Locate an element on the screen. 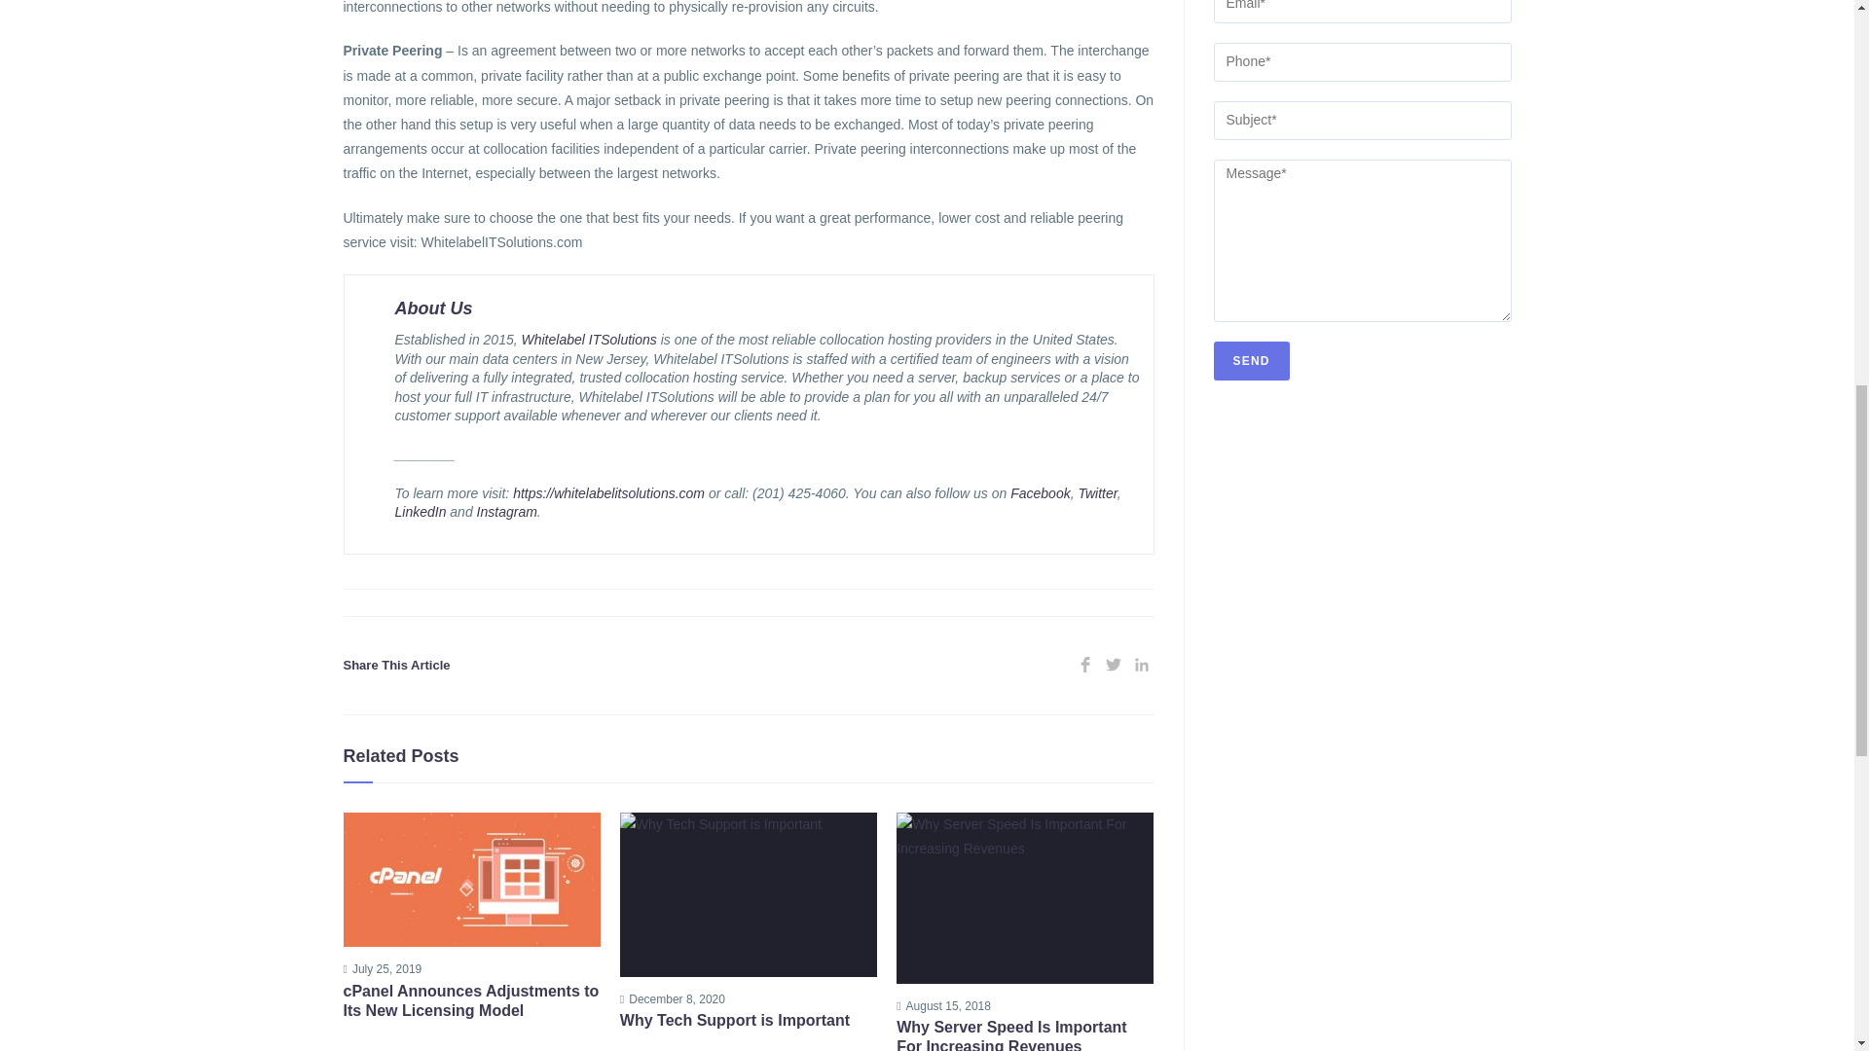 The width and height of the screenshot is (1869, 1051). Why Server Speed Is Important For Increasing Revenues is located at coordinates (1024, 1034).